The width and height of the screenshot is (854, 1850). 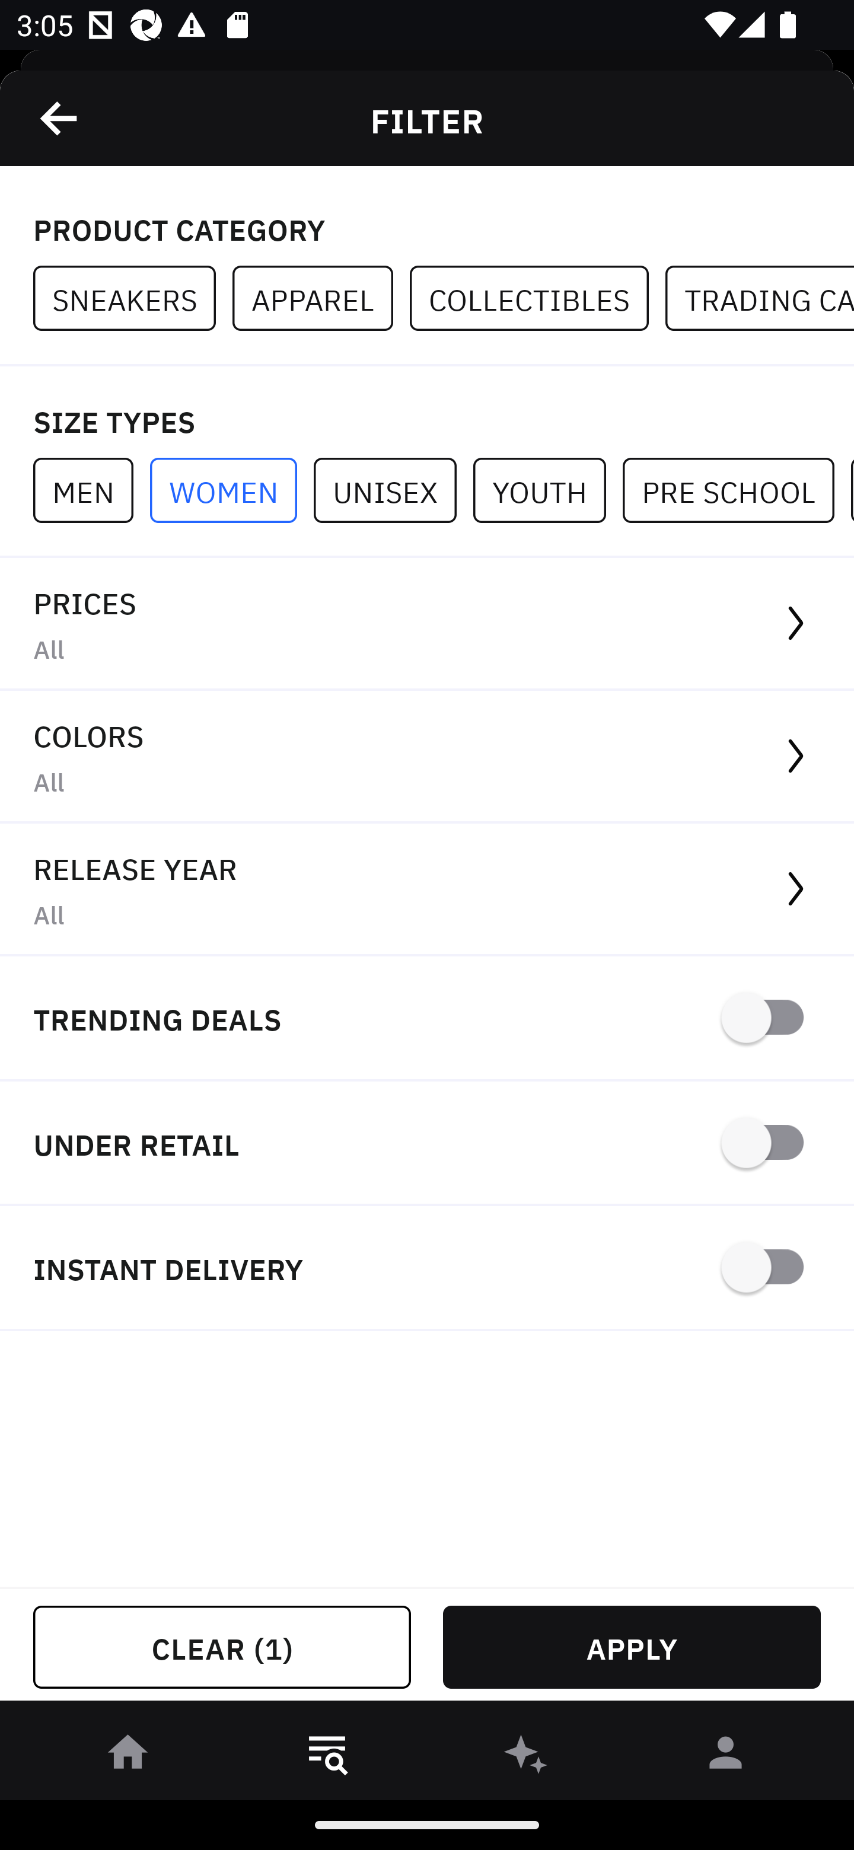 What do you see at coordinates (427, 889) in the screenshot?
I see `RELEASE YEAR All` at bounding box center [427, 889].